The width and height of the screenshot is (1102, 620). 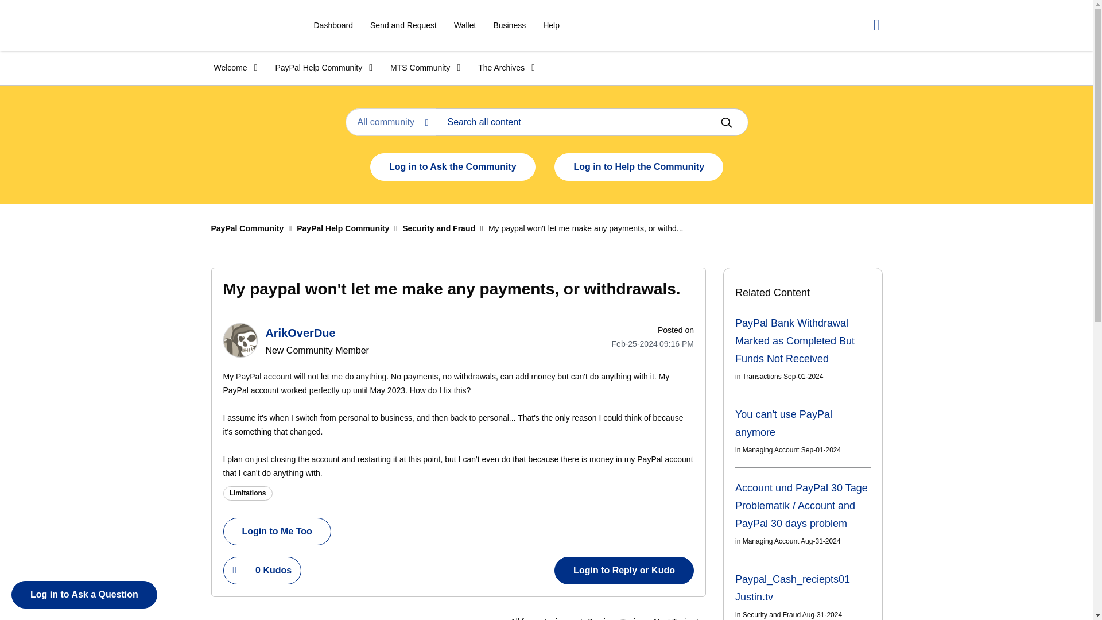 What do you see at coordinates (239, 340) in the screenshot?
I see `ArikOverDue` at bounding box center [239, 340].